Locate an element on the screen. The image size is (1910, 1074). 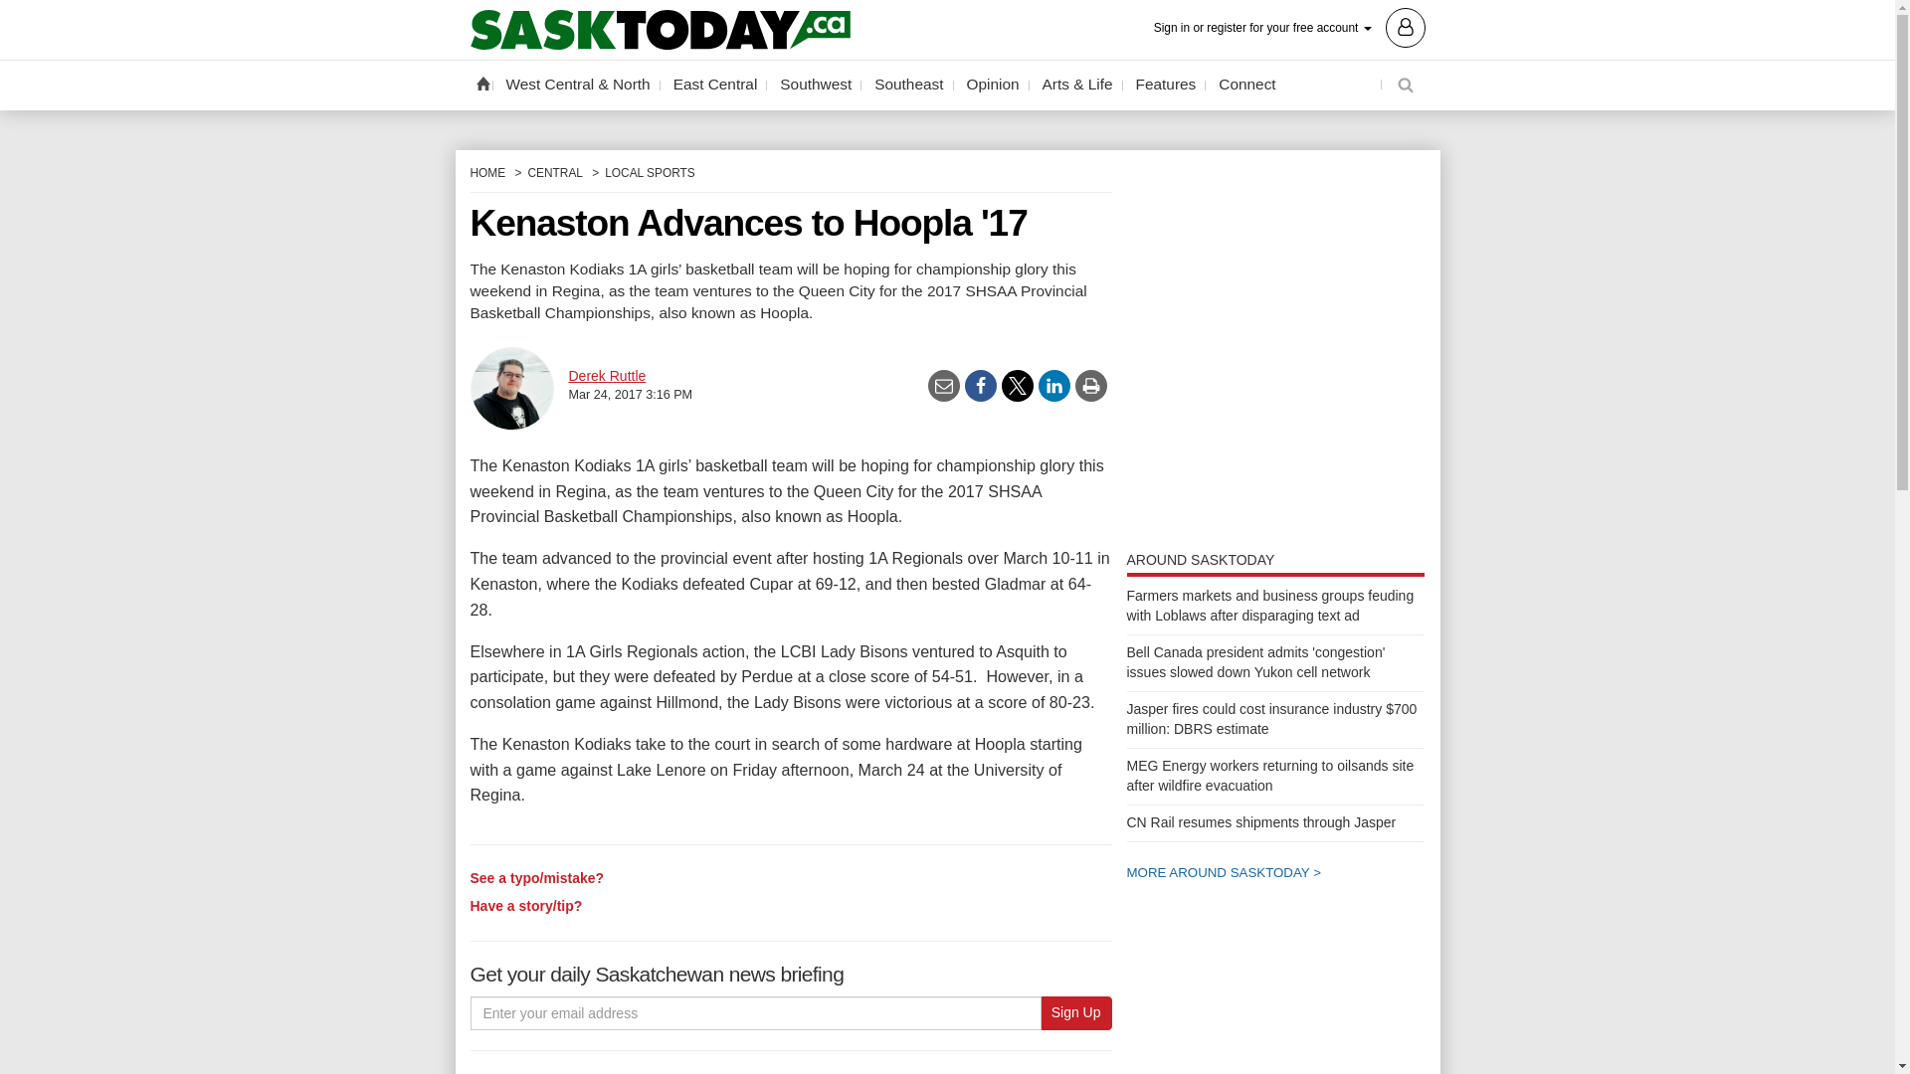
Southwest is located at coordinates (816, 85).